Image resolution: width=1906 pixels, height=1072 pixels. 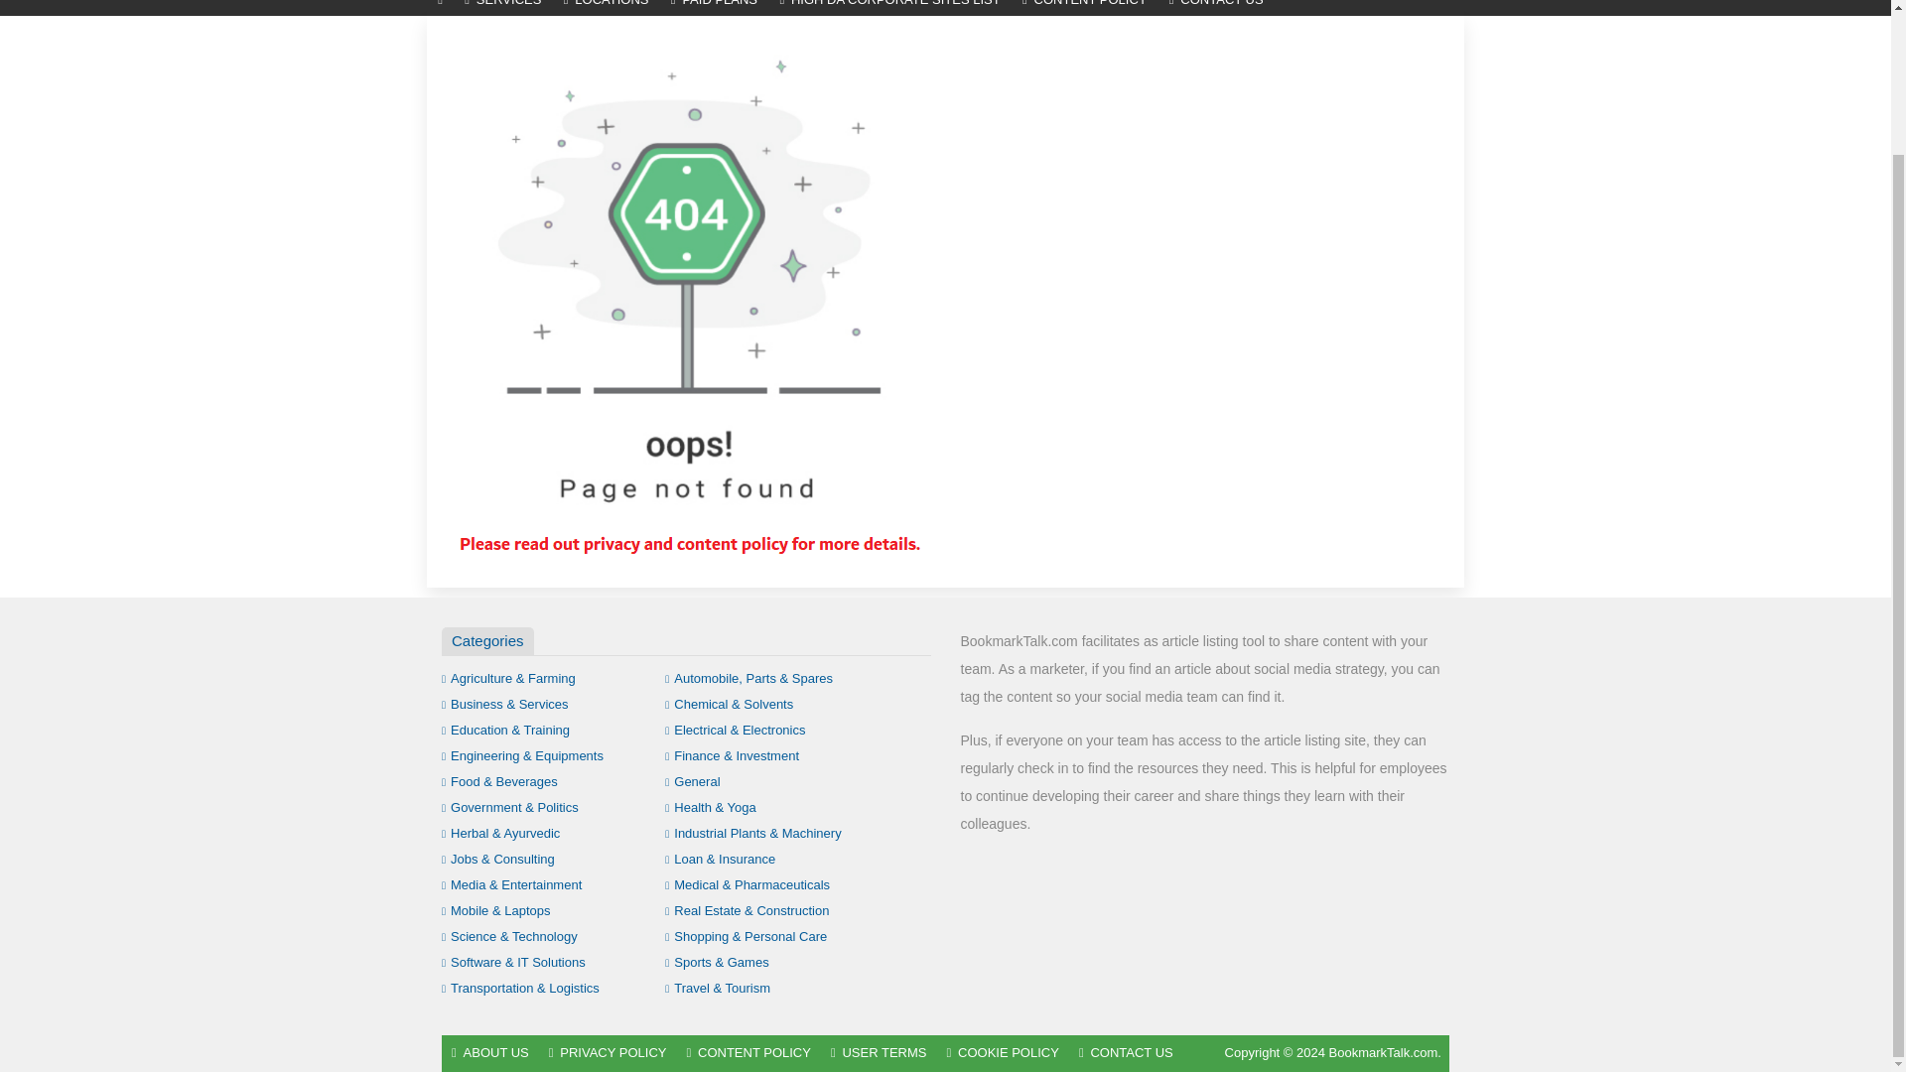 I want to click on CONTACT US, so click(x=1217, y=8).